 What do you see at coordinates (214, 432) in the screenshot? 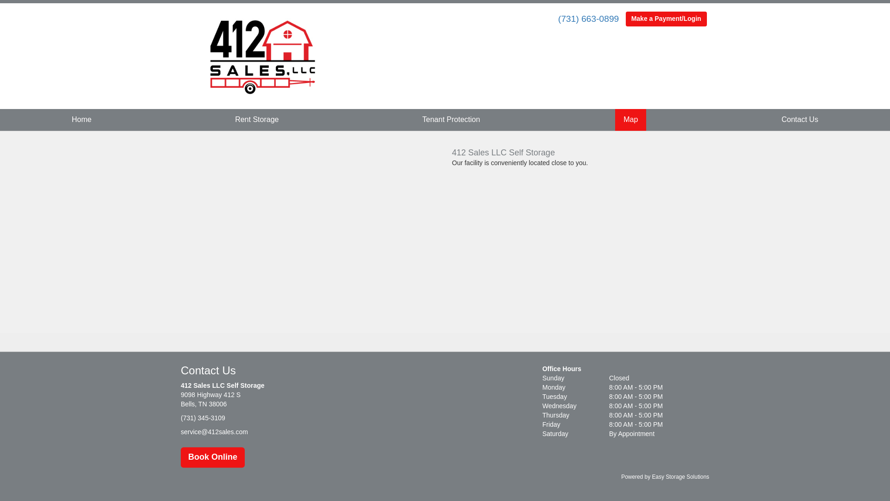
I see `service@412sales.com` at bounding box center [214, 432].